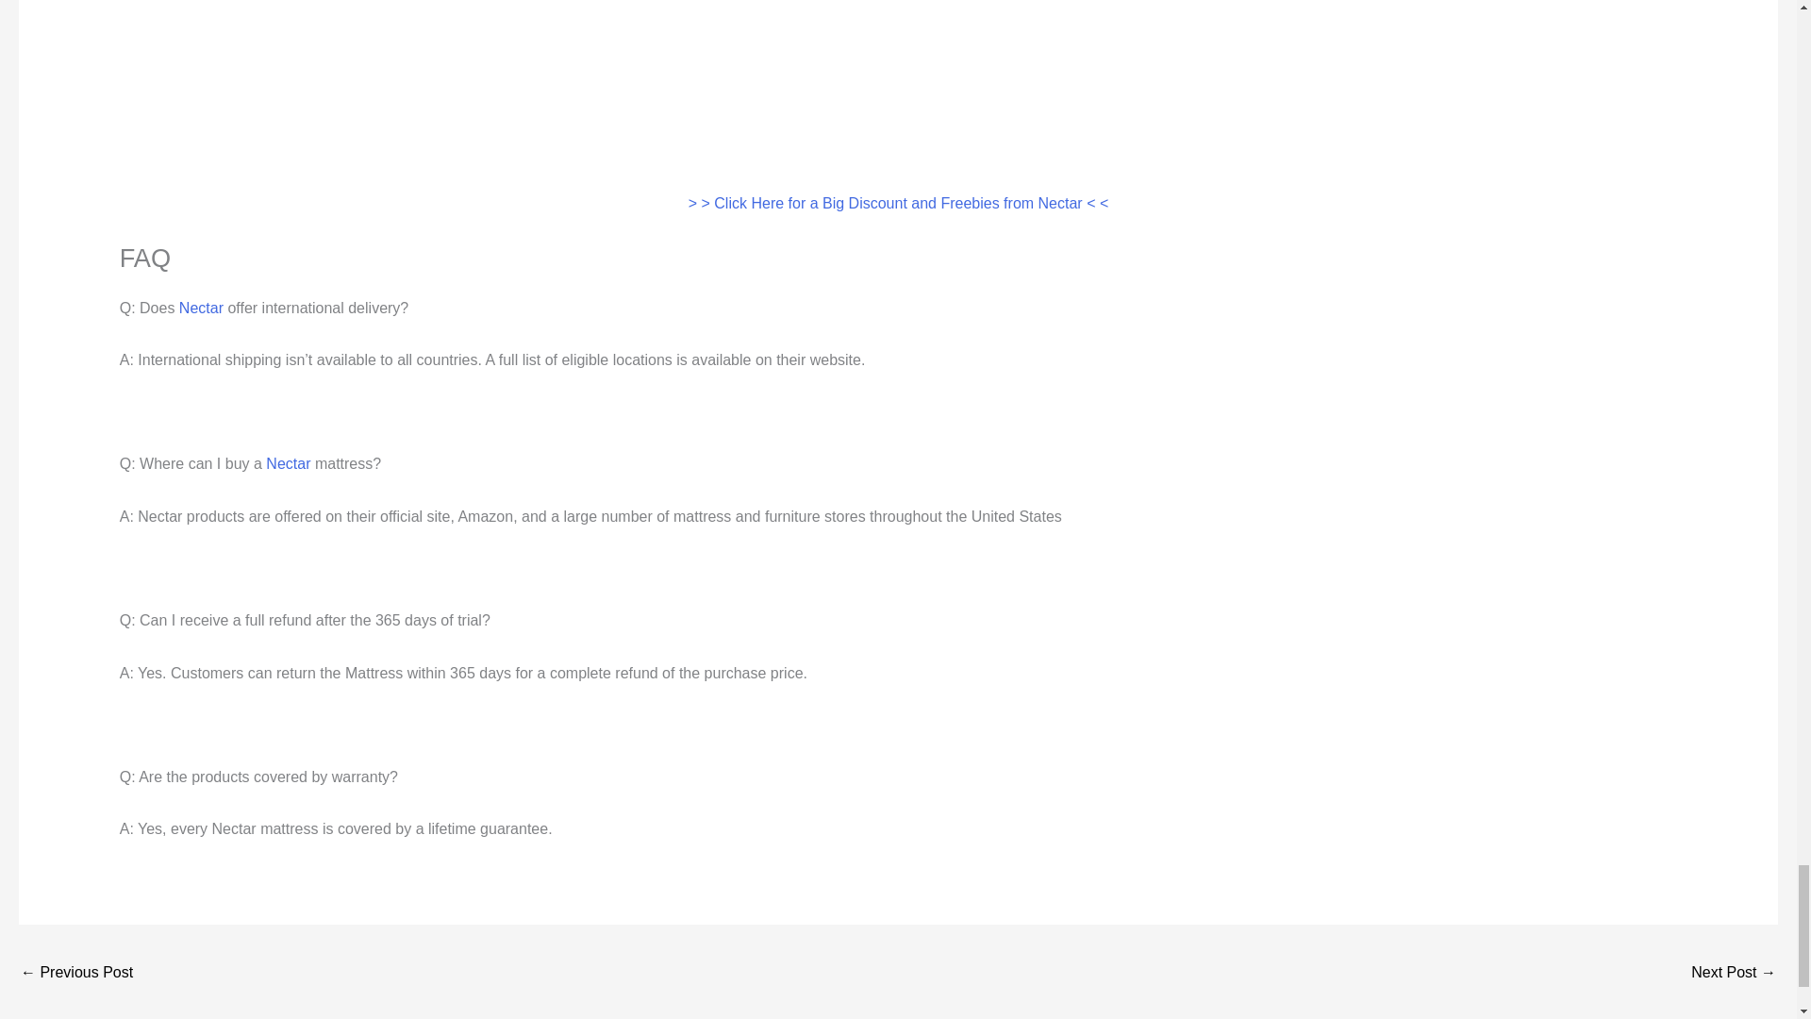 This screenshot has height=1019, width=1811. What do you see at coordinates (288, 463) in the screenshot?
I see `Nectar` at bounding box center [288, 463].